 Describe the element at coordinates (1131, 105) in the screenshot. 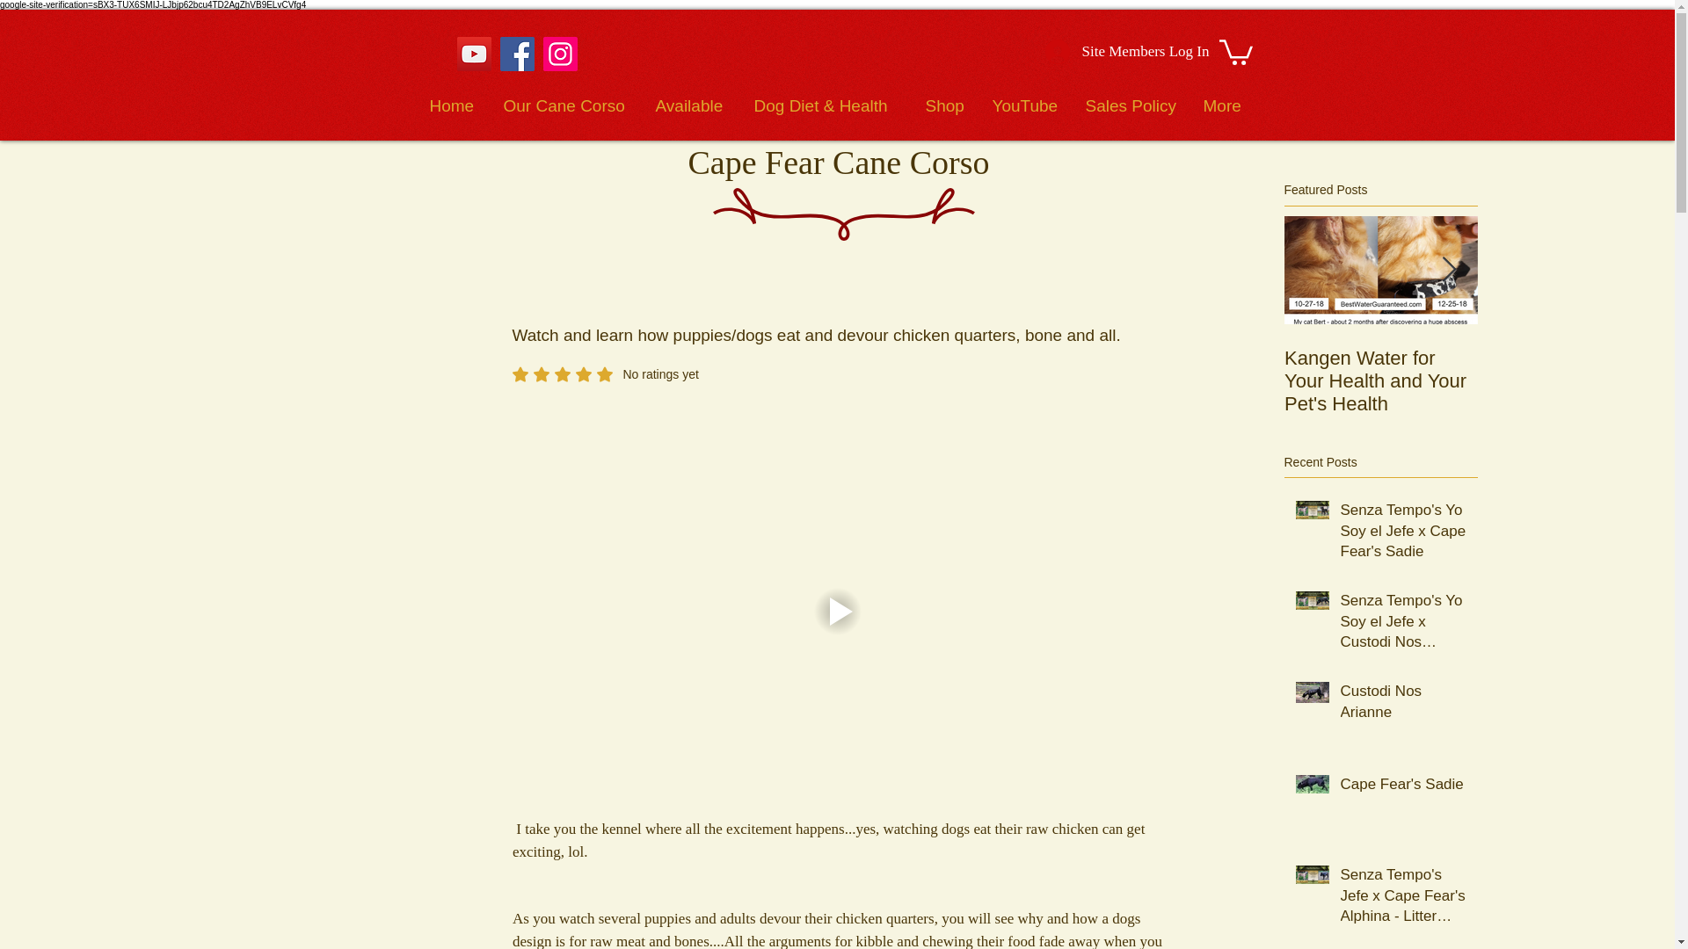

I see `The Correlation between Dry dog food and Cancer.` at that location.